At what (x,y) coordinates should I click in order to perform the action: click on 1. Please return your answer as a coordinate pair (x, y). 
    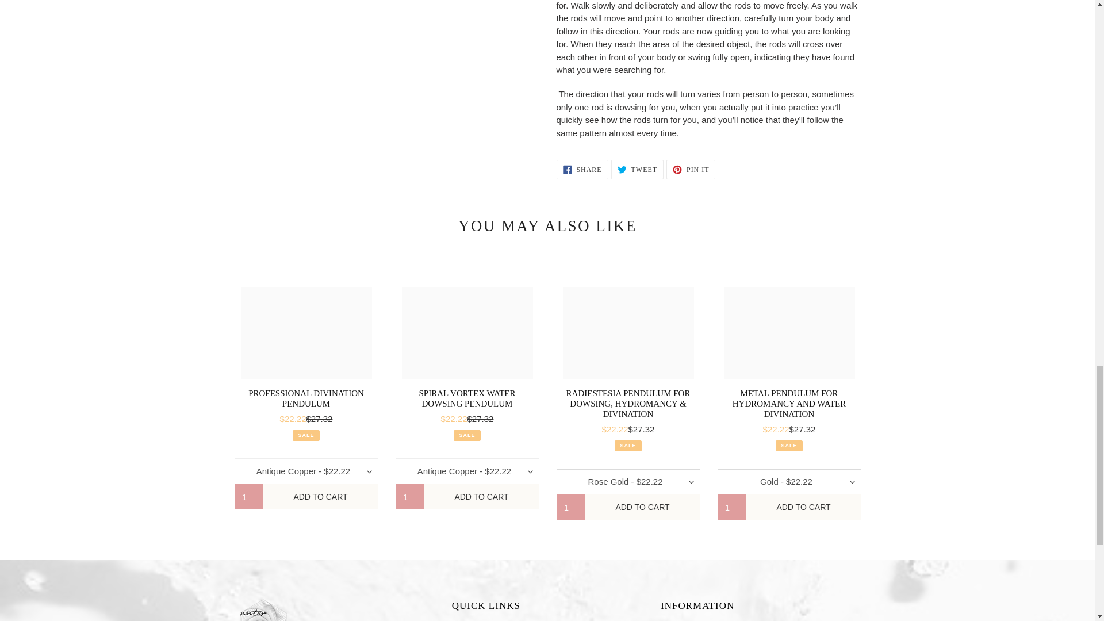
    Looking at the image, I should click on (248, 497).